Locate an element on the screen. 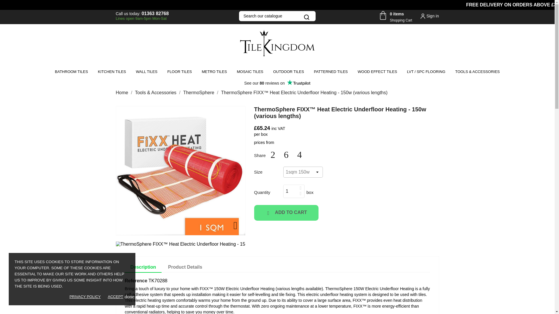  METRO TILES is located at coordinates (395, 16).